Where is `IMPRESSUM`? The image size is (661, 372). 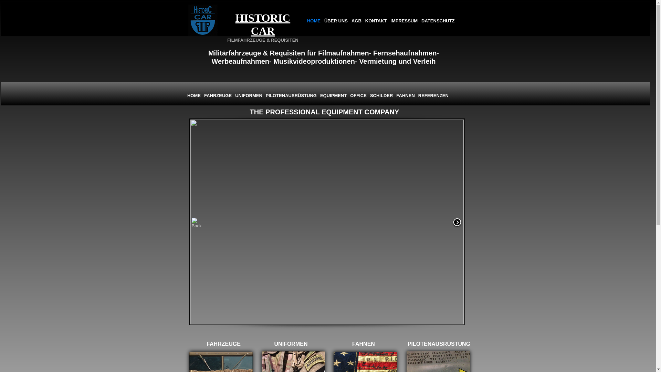 IMPRESSUM is located at coordinates (404, 21).